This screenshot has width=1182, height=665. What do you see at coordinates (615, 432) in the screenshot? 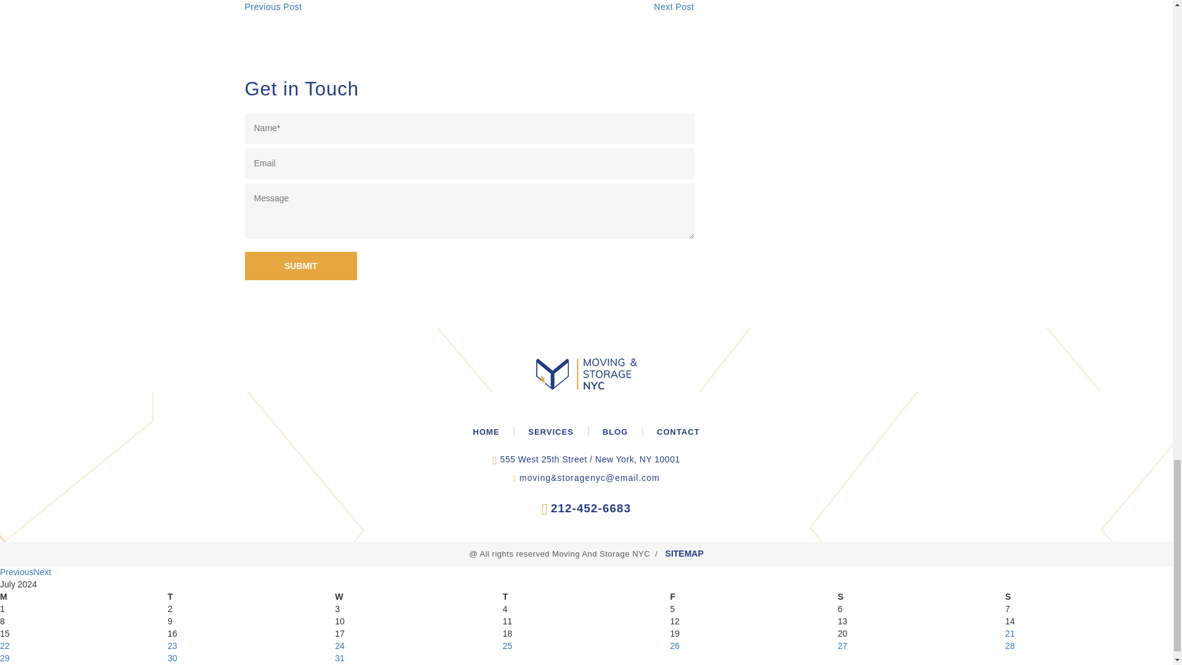
I see `BLOG` at bounding box center [615, 432].